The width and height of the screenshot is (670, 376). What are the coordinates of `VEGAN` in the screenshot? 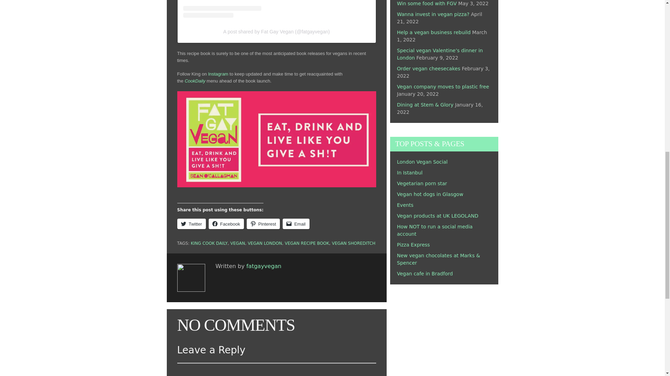 It's located at (238, 243).